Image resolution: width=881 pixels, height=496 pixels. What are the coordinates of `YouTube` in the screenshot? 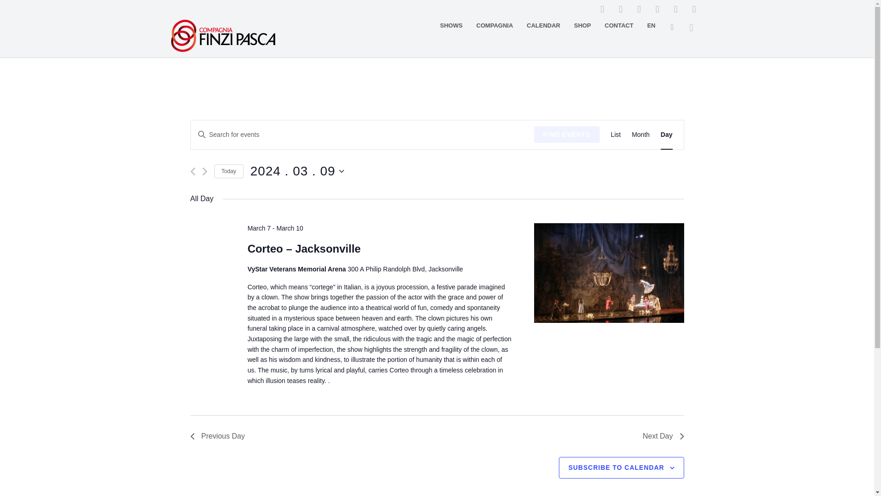 It's located at (694, 9).